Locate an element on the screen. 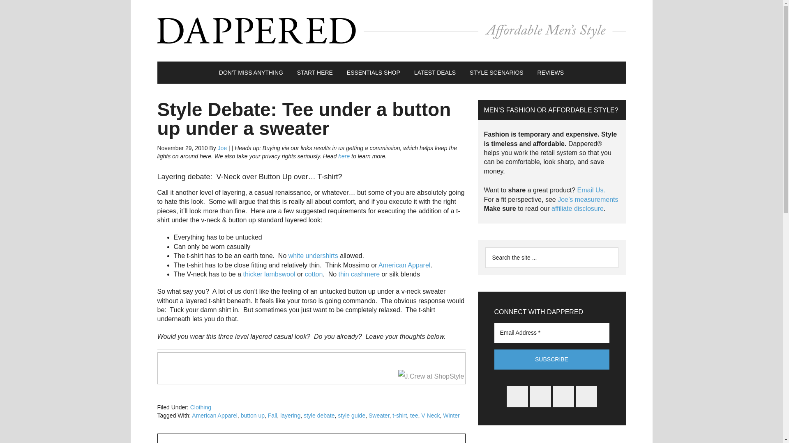 This screenshot has width=789, height=443. button up is located at coordinates (252, 415).